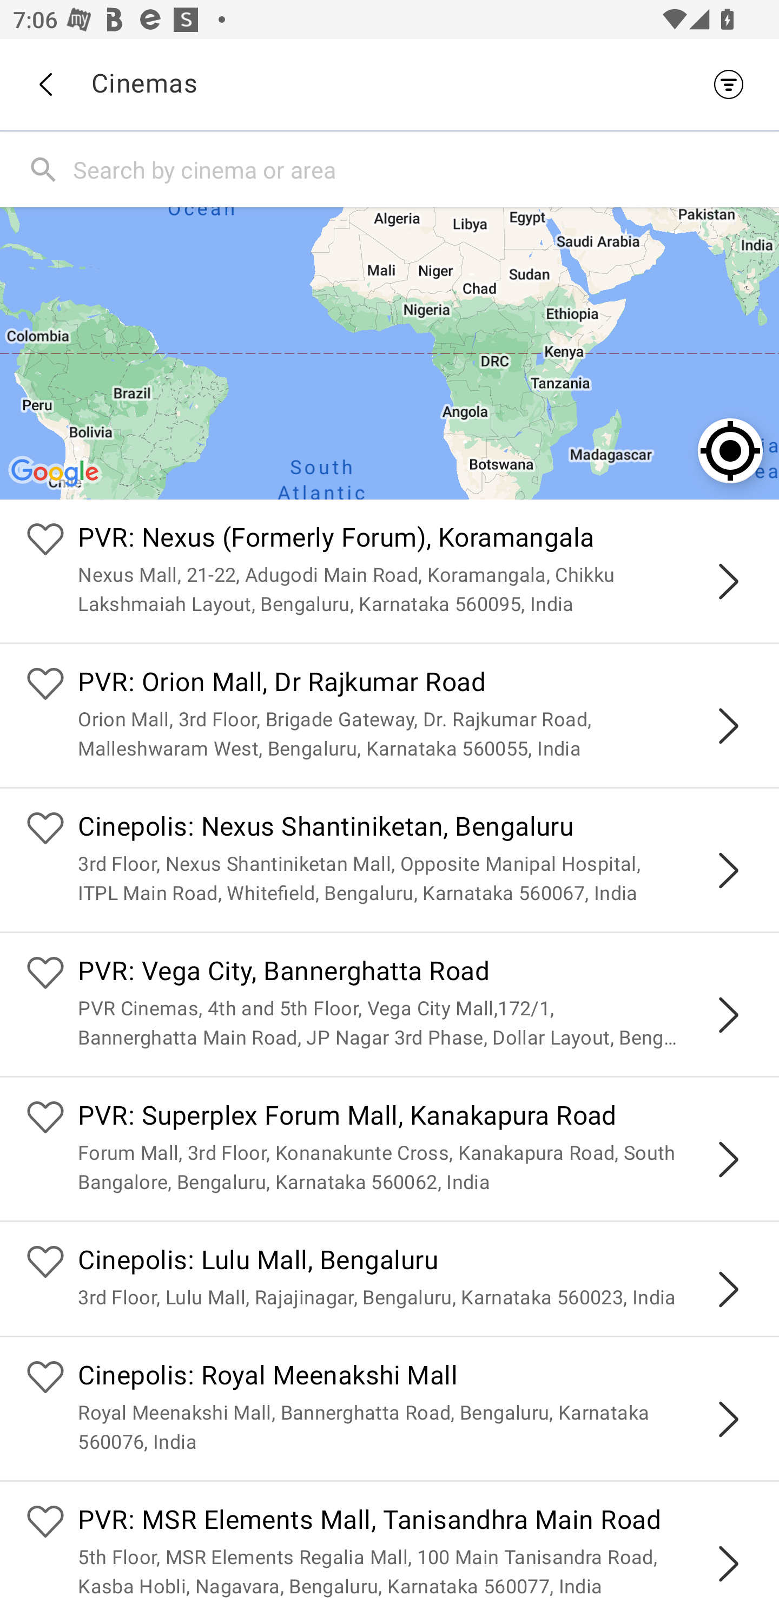 The image size is (779, 1602). I want to click on , so click(728, 1159).